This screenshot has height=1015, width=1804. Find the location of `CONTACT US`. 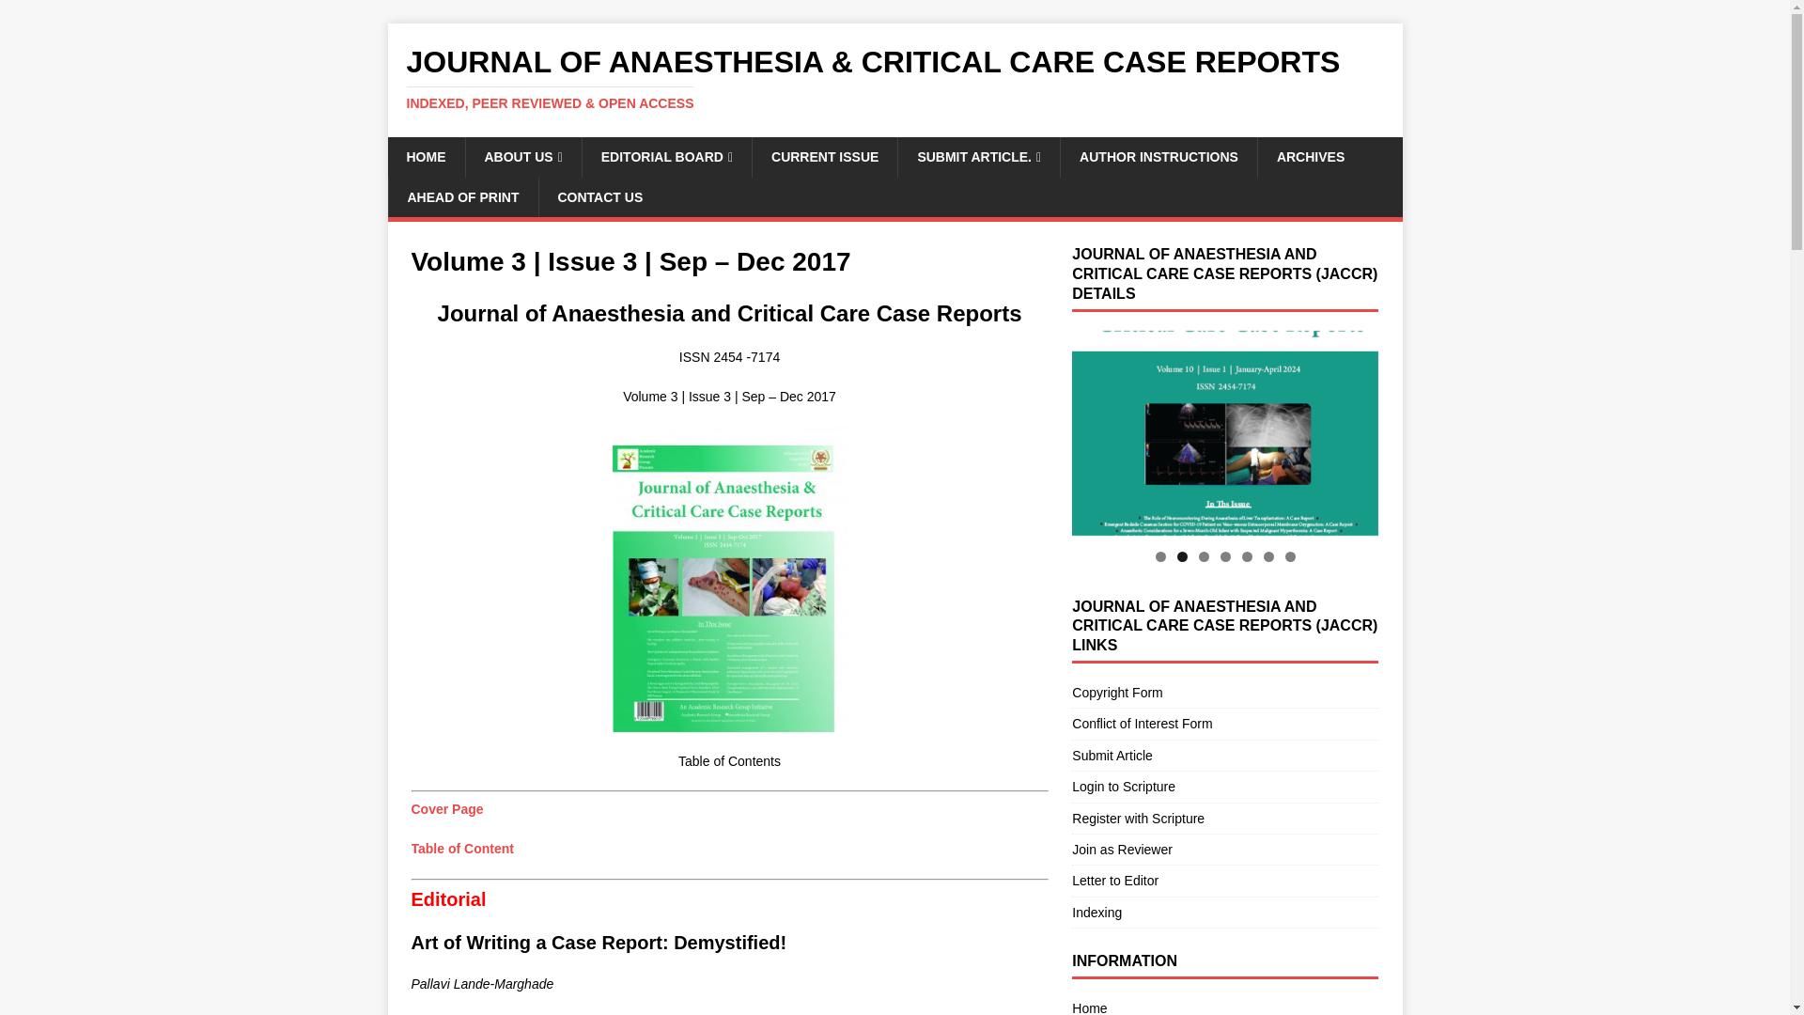

CONTACT US is located at coordinates (599, 197).